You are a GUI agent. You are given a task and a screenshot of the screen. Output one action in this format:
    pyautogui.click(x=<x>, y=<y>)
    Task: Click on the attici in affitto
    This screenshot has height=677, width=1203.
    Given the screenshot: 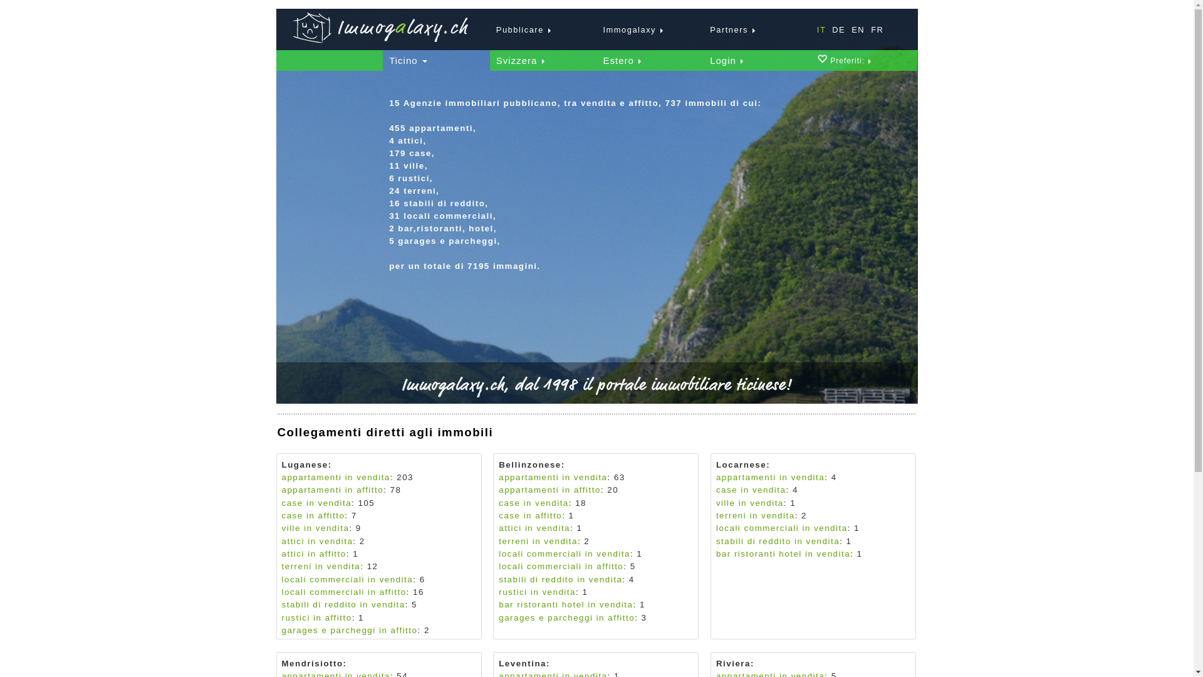 What is the action you would take?
    pyautogui.click(x=315, y=554)
    